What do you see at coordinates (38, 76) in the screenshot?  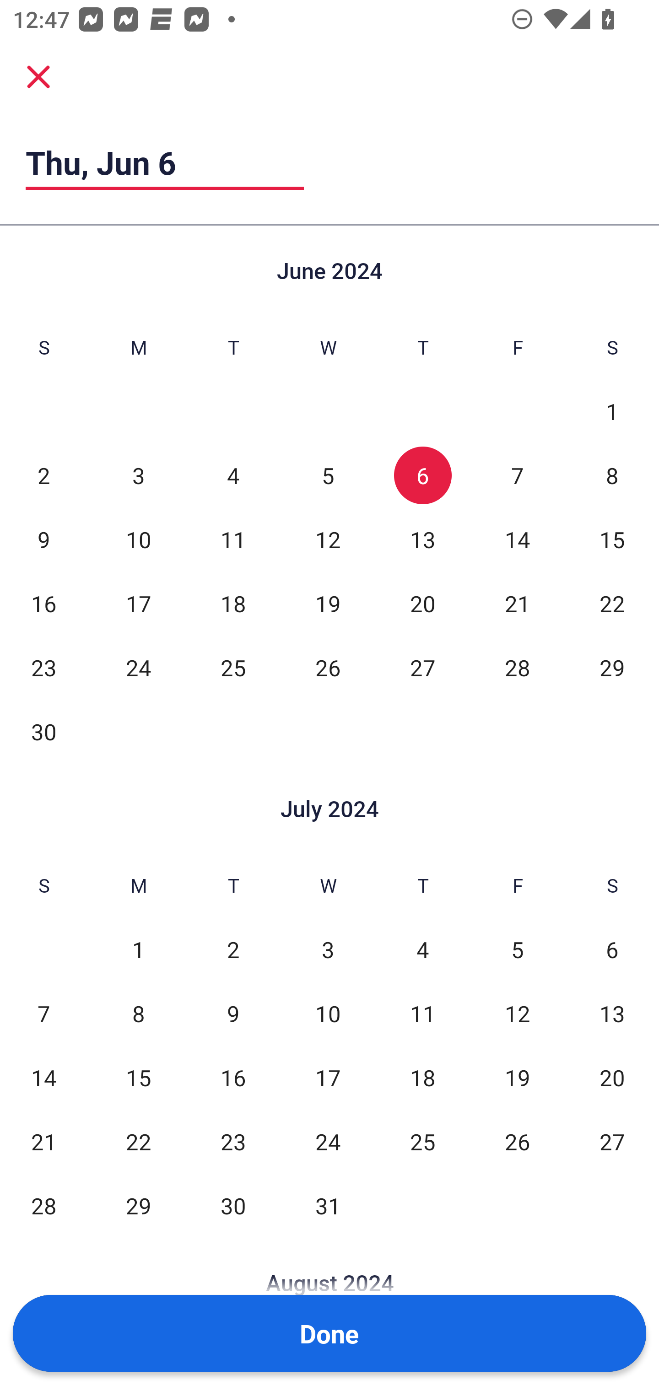 I see `Cancel` at bounding box center [38, 76].